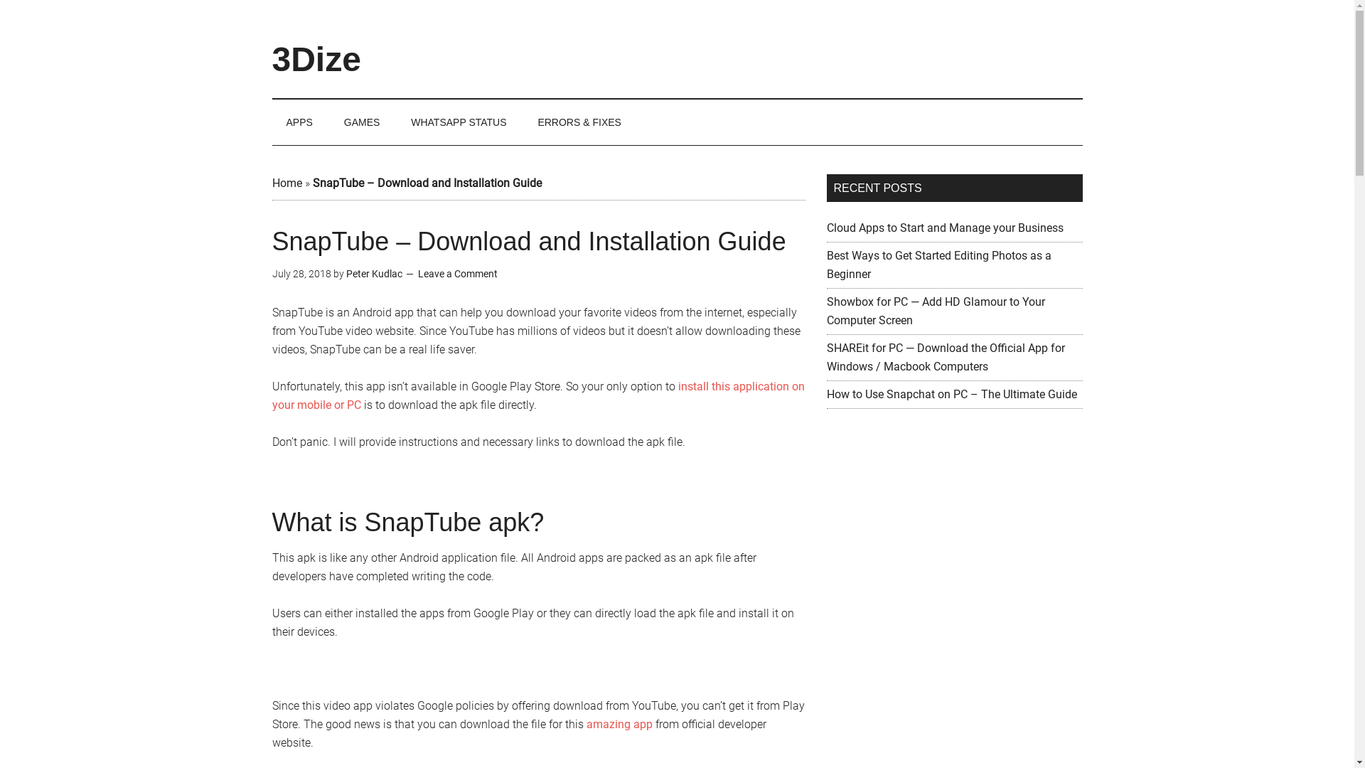 The height and width of the screenshot is (768, 1365). Describe the element at coordinates (0, 0) in the screenshot. I see `Skip to main content` at that location.